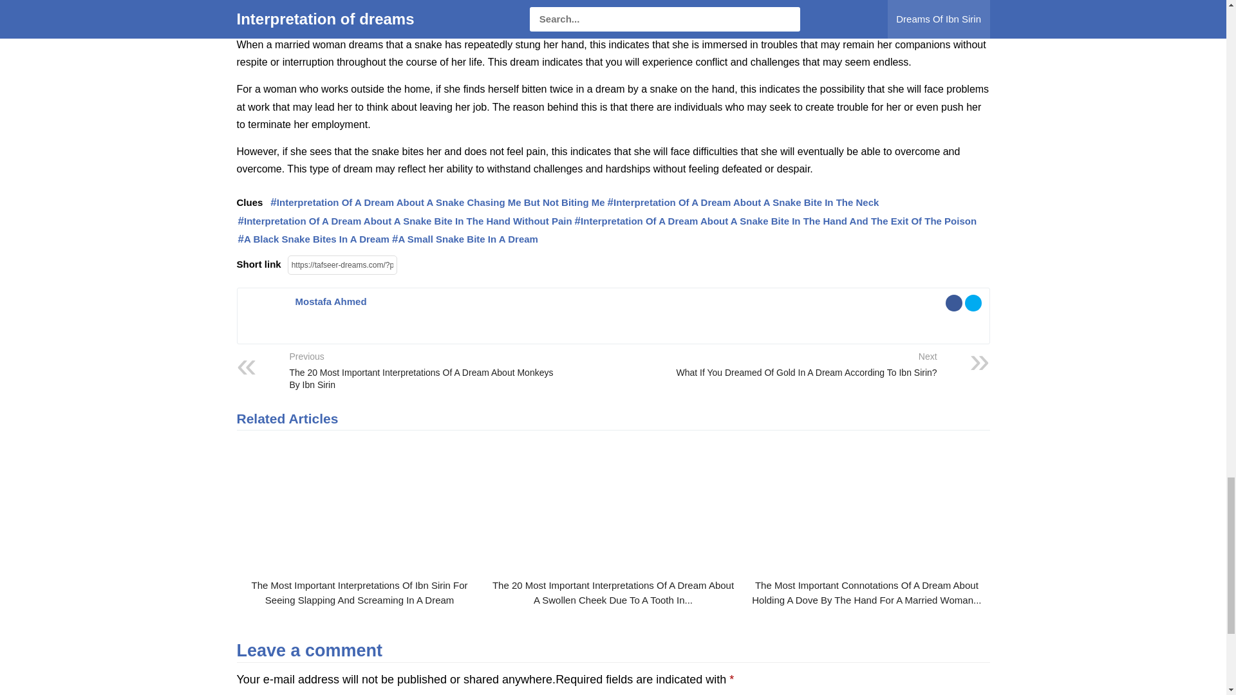 The width and height of the screenshot is (1236, 695). What do you see at coordinates (330, 301) in the screenshot?
I see `View all articles by: Mostafa Ahmed` at bounding box center [330, 301].